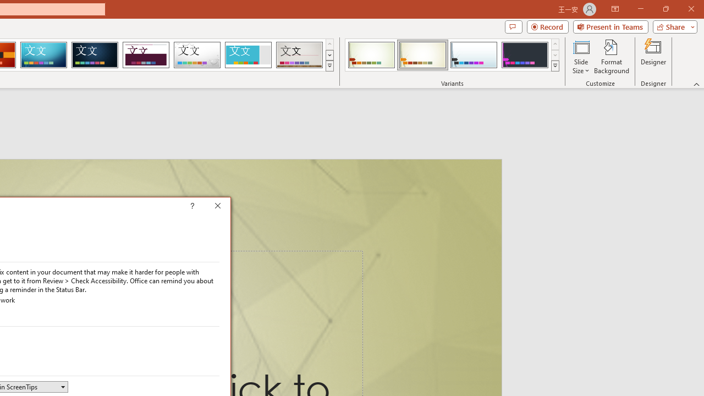 This screenshot has width=704, height=396. Describe the element at coordinates (43, 55) in the screenshot. I see `Circuit Loading Preview...` at that location.